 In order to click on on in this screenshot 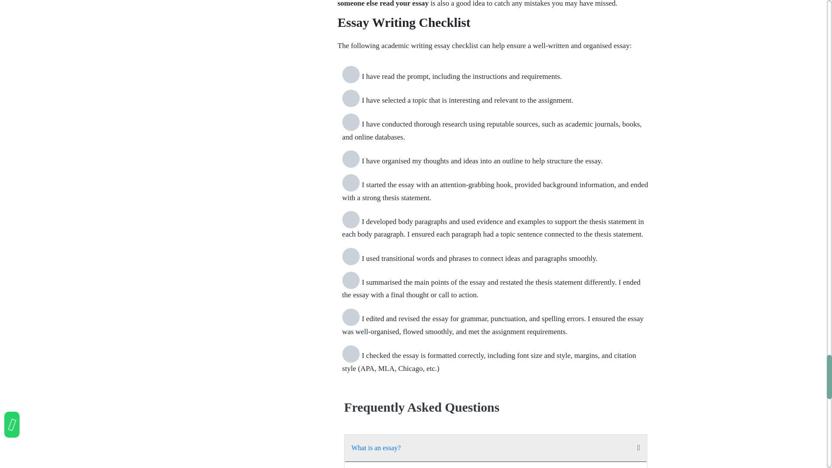, I will do `click(351, 75)`.